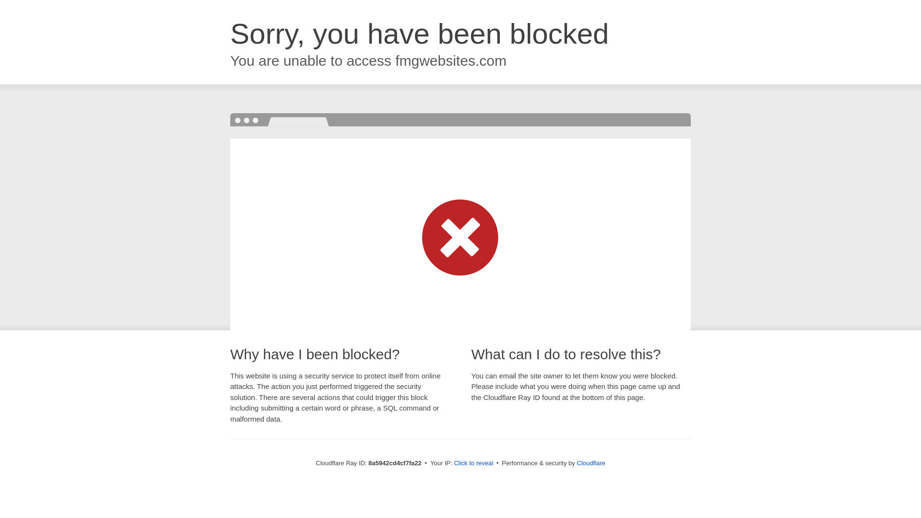  What do you see at coordinates (590, 463) in the screenshot?
I see `Cloudflare` at bounding box center [590, 463].